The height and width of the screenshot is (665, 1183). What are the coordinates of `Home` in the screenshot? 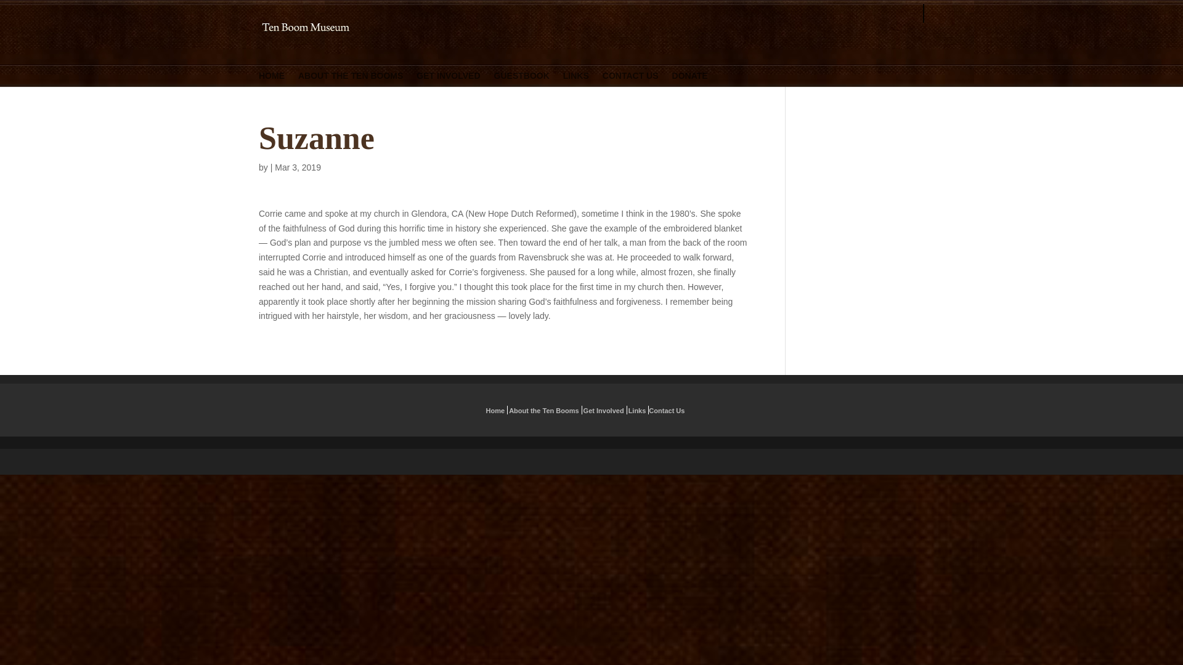 It's located at (495, 410).